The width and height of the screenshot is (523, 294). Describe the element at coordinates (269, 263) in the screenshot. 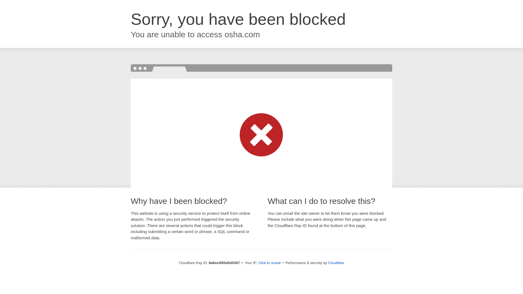

I see `Click to reveal` at that location.